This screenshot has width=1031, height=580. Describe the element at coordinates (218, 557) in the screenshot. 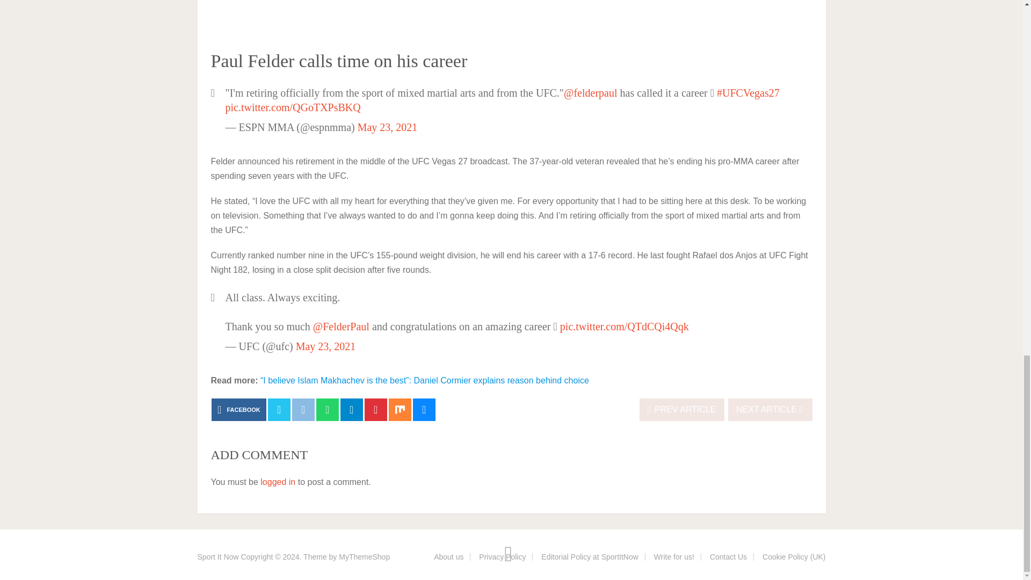

I see ` Daily sports news` at that location.